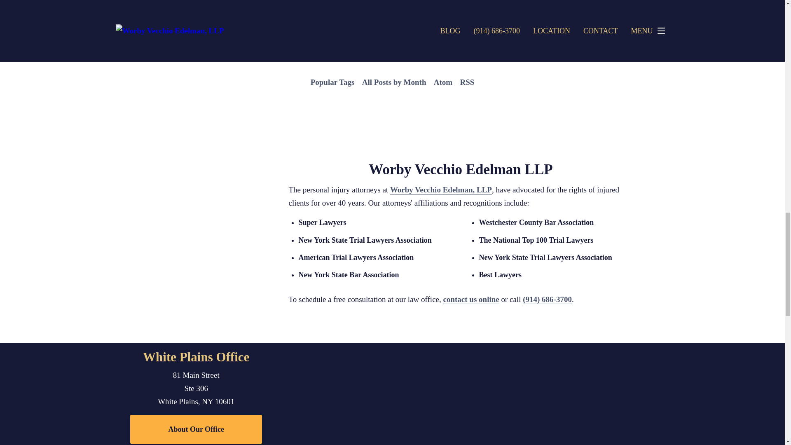  Describe the element at coordinates (537, 349) in the screenshot. I see `Locations` at that location.